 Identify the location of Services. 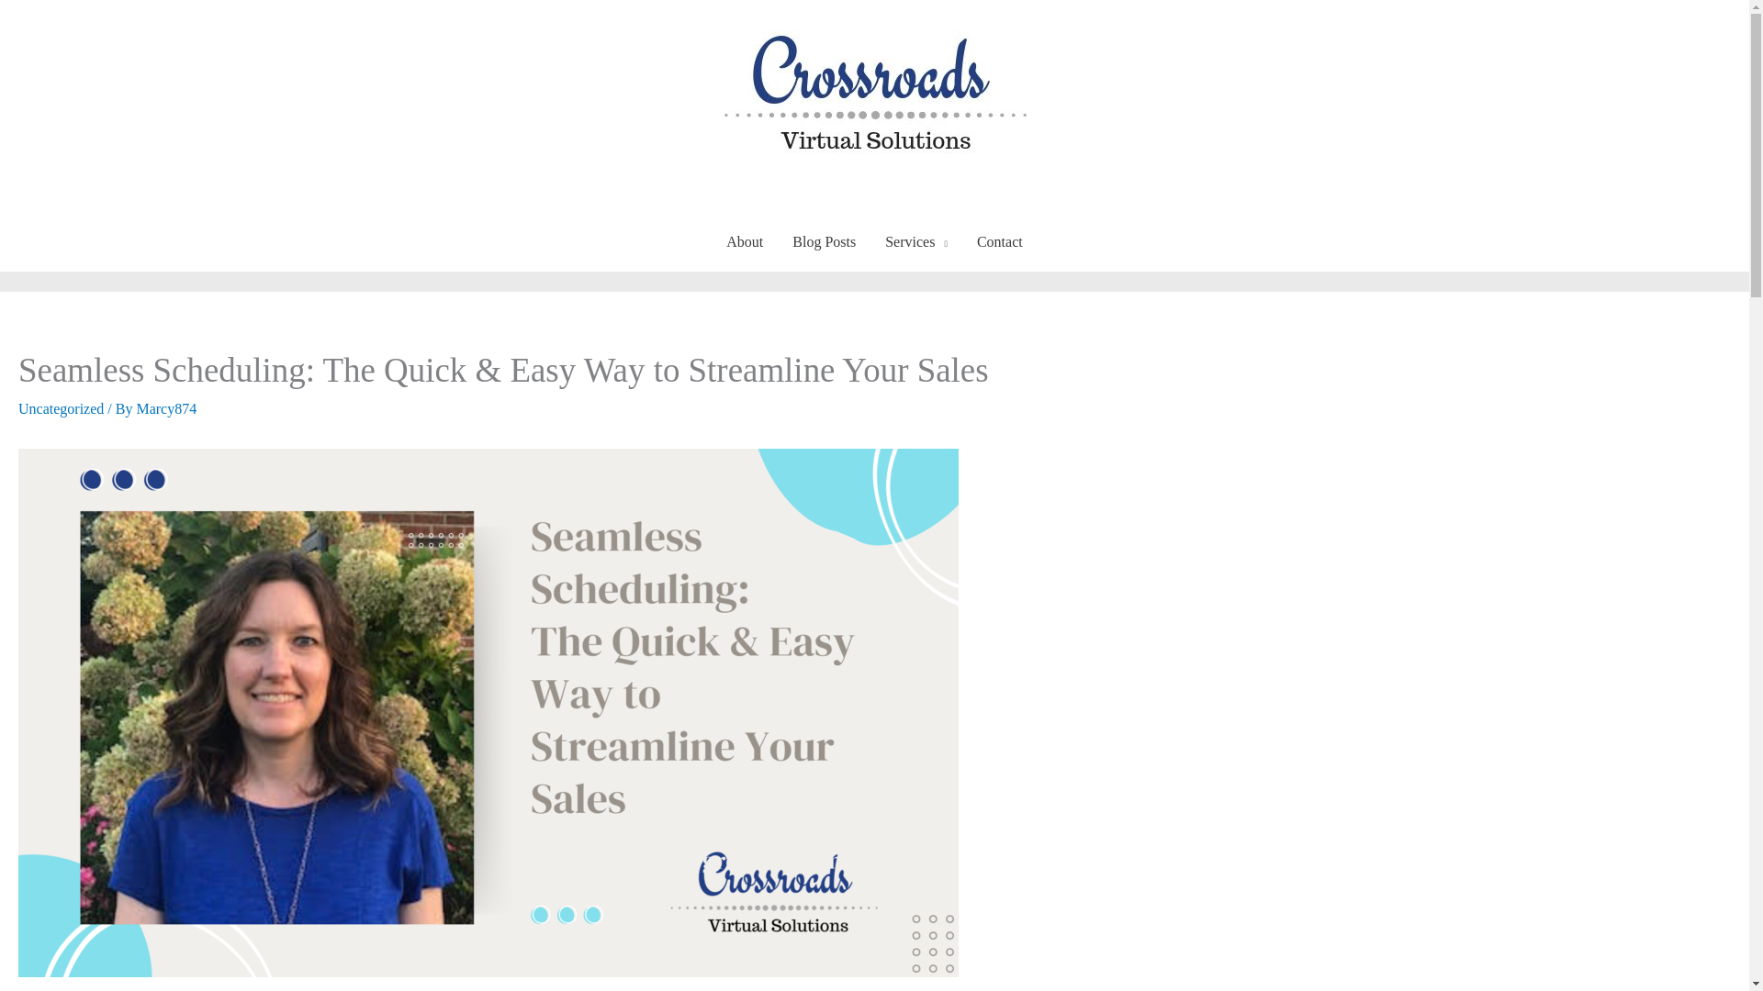
(916, 242).